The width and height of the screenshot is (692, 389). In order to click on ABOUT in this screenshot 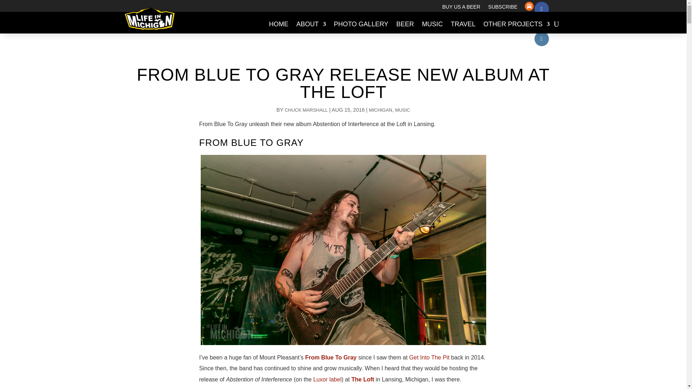, I will do `click(311, 24)`.